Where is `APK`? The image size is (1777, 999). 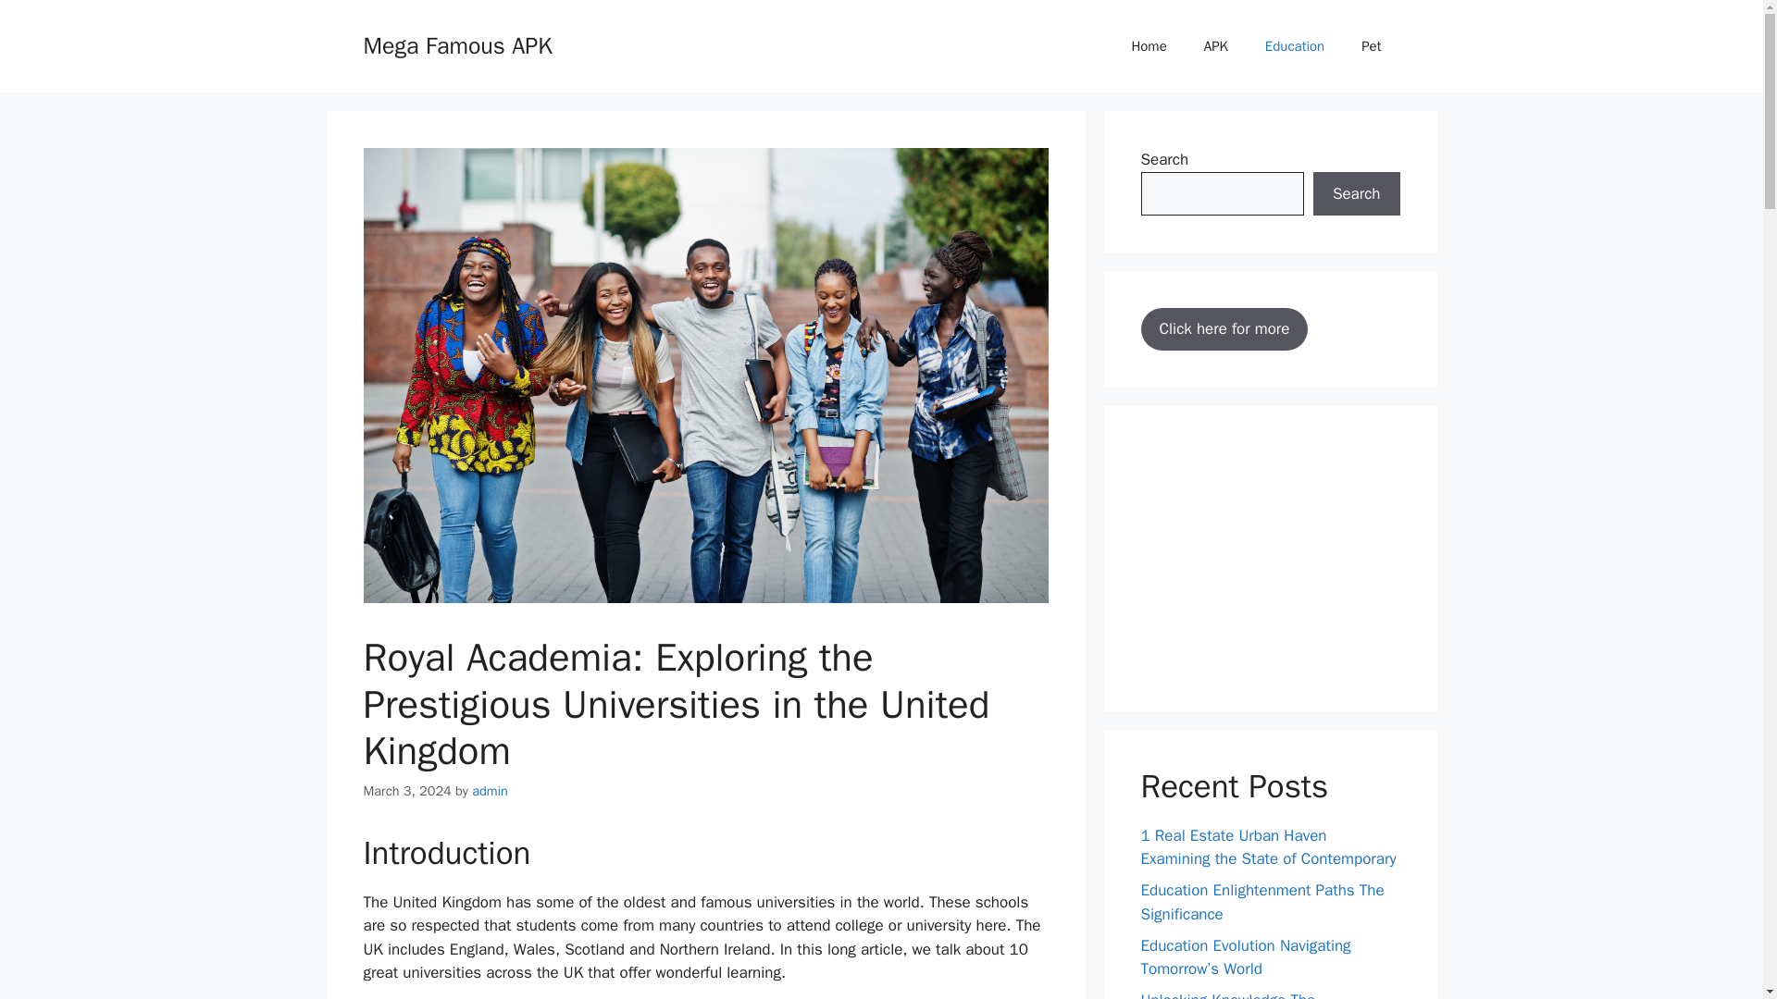 APK is located at coordinates (1216, 46).